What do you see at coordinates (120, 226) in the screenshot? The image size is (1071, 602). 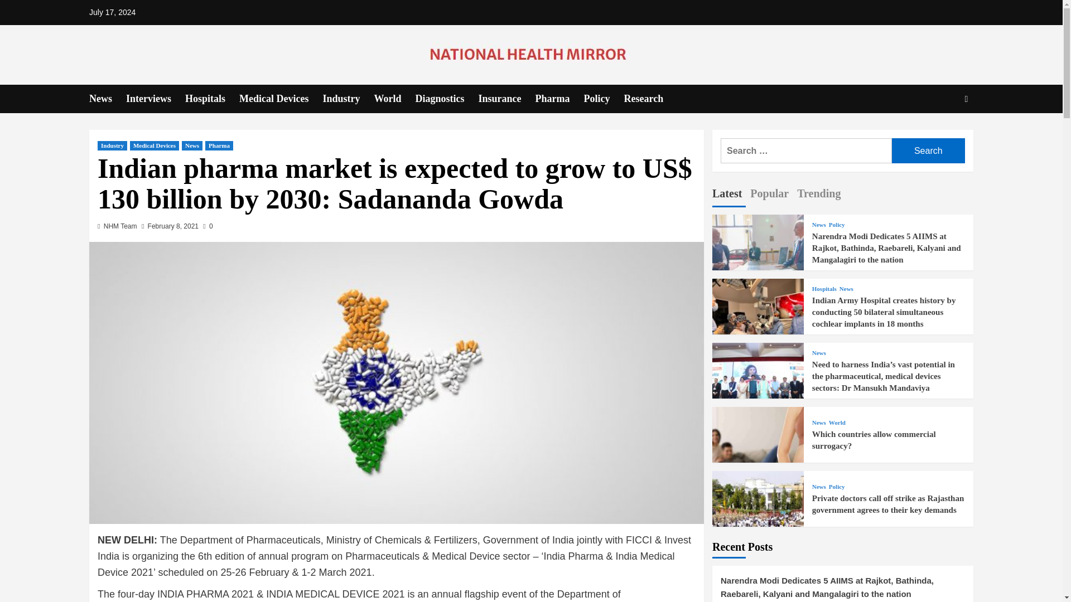 I see `NHM Team` at bounding box center [120, 226].